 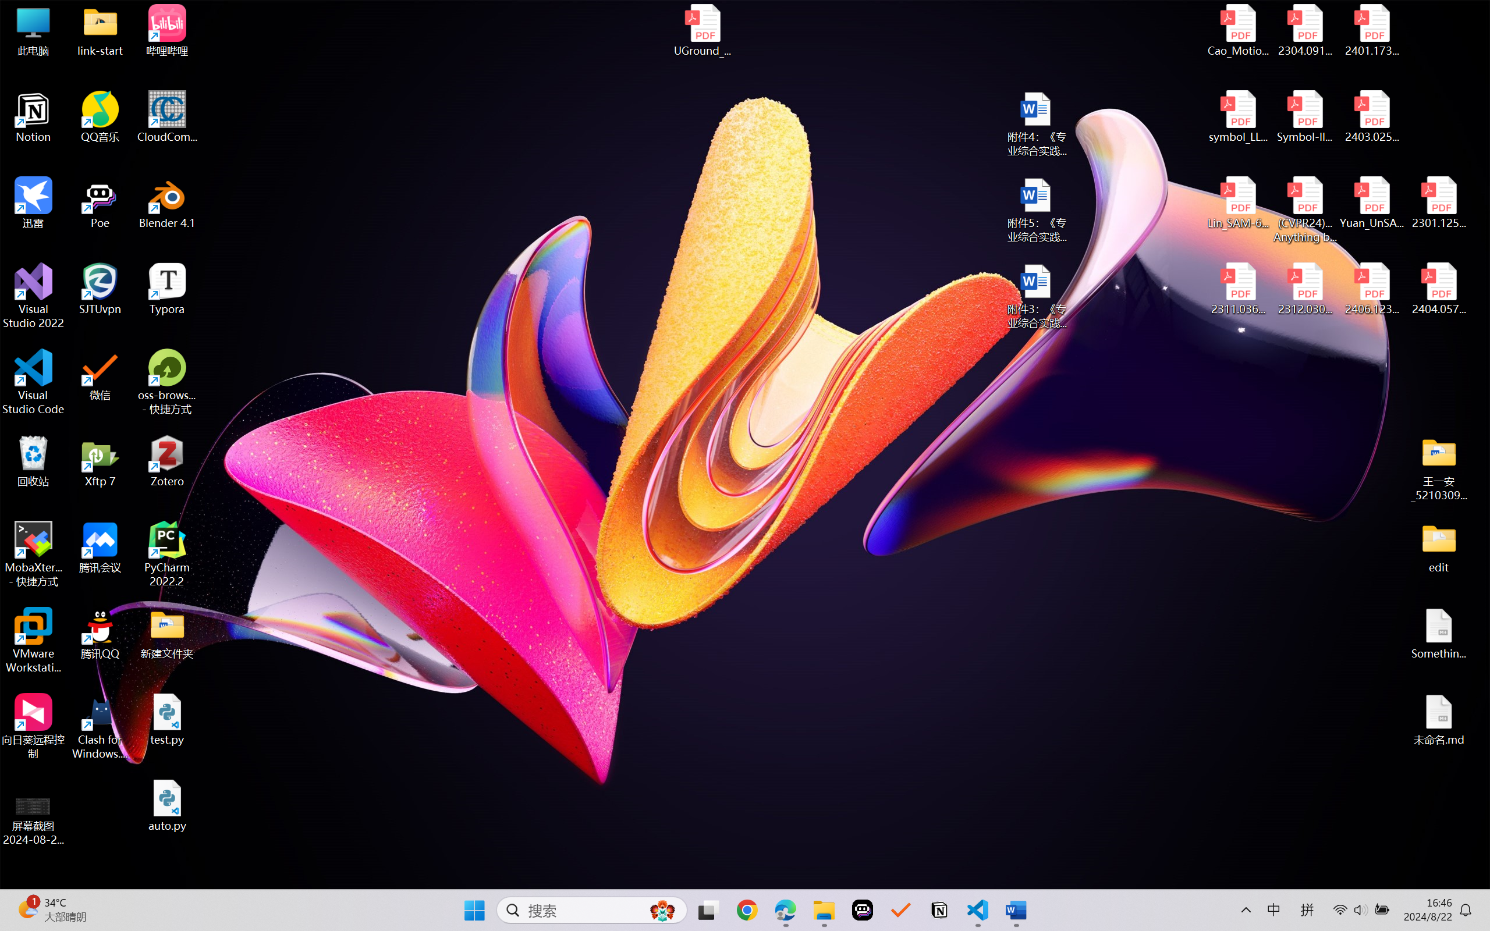 I want to click on UGround_paper.pdf, so click(x=702, y=30).